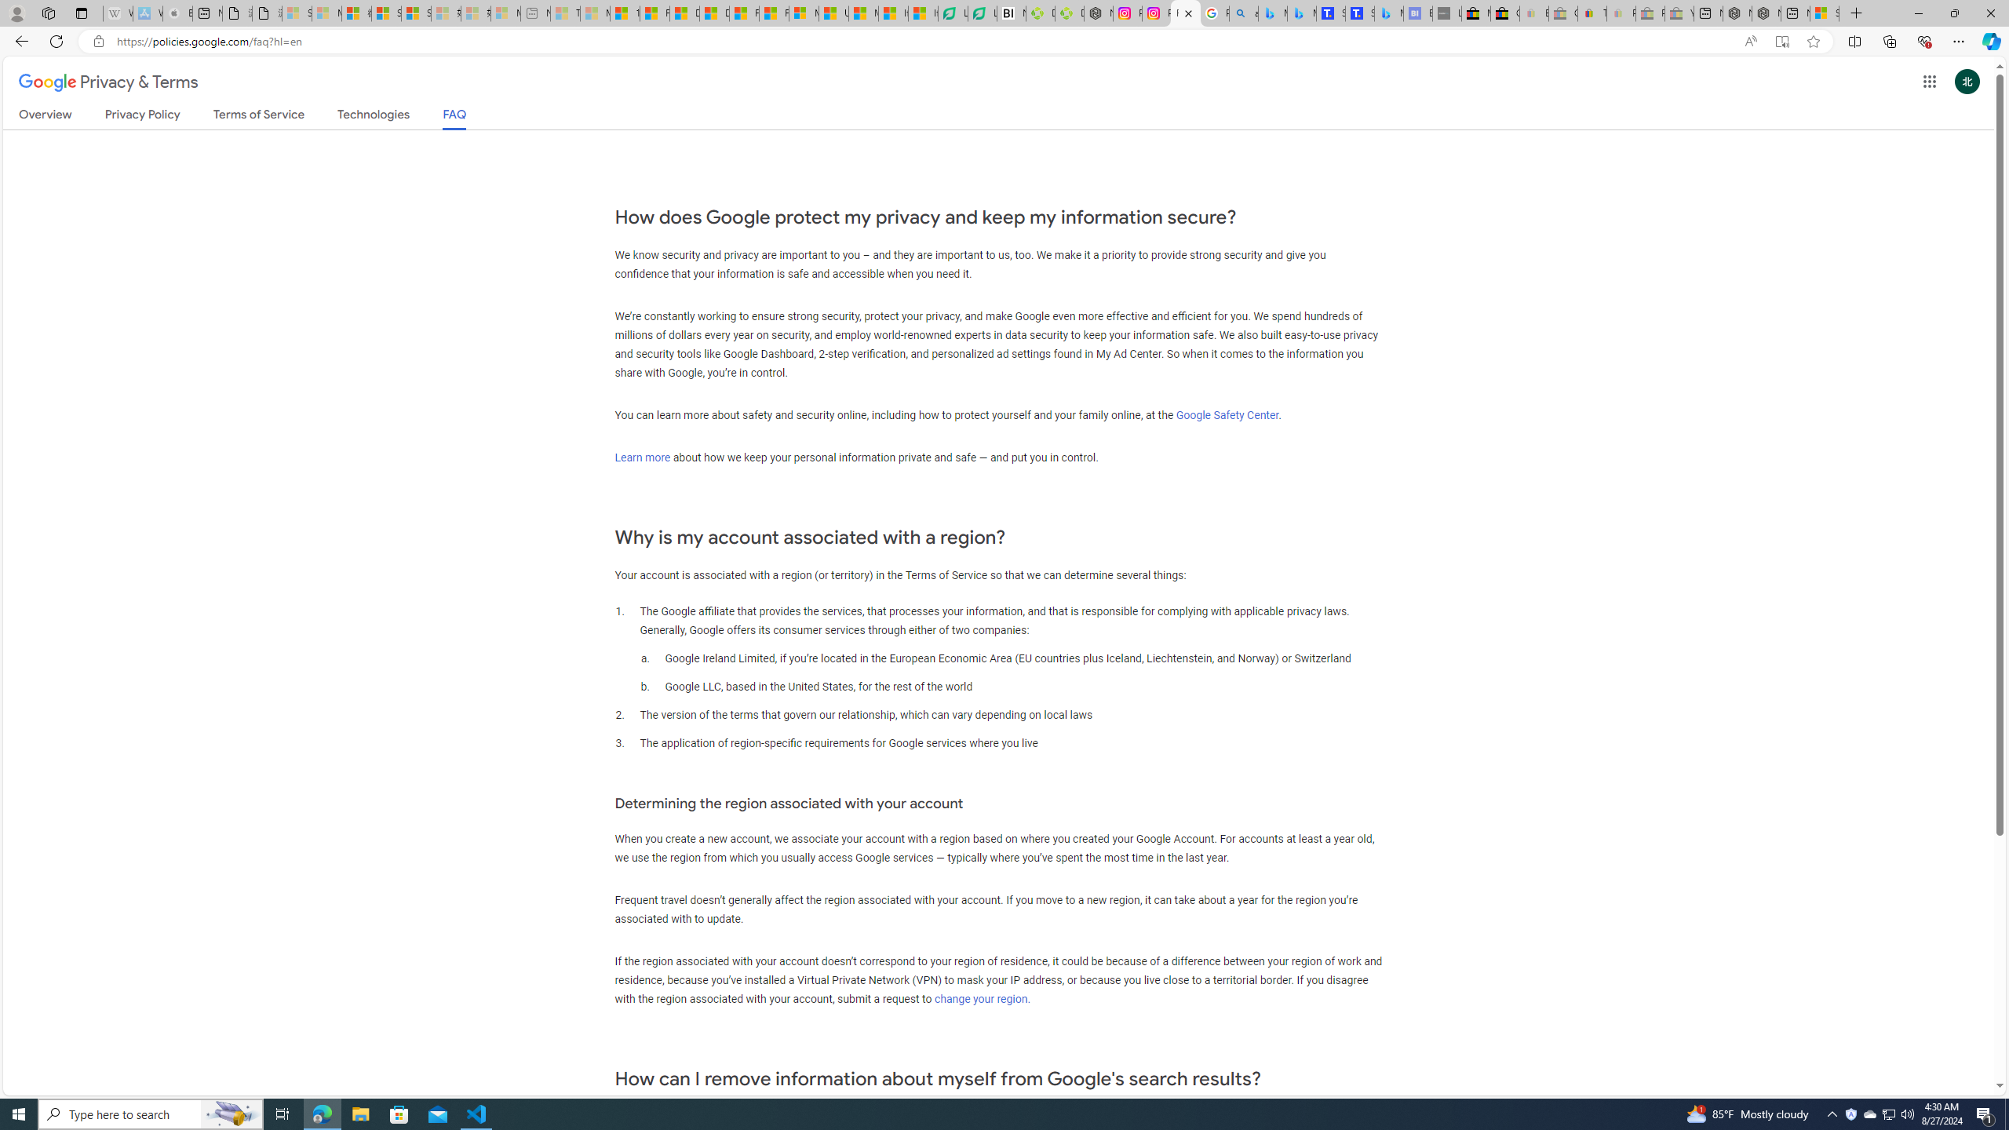 The height and width of the screenshot is (1130, 2009). What do you see at coordinates (1825, 13) in the screenshot?
I see `Sign in to your Microsoft account` at bounding box center [1825, 13].